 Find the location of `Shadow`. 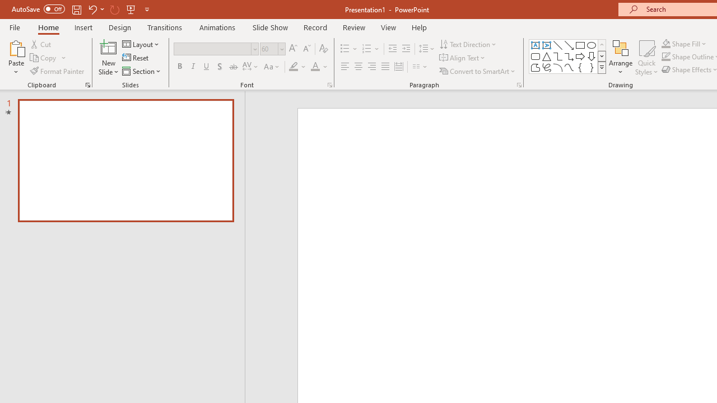

Shadow is located at coordinates (220, 67).